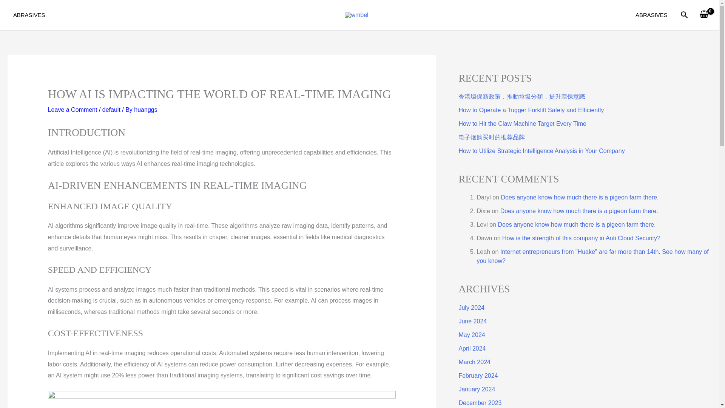 The width and height of the screenshot is (725, 408). Describe the element at coordinates (582, 238) in the screenshot. I see `How is the strength of this company in Anti Cloud Security?` at that location.